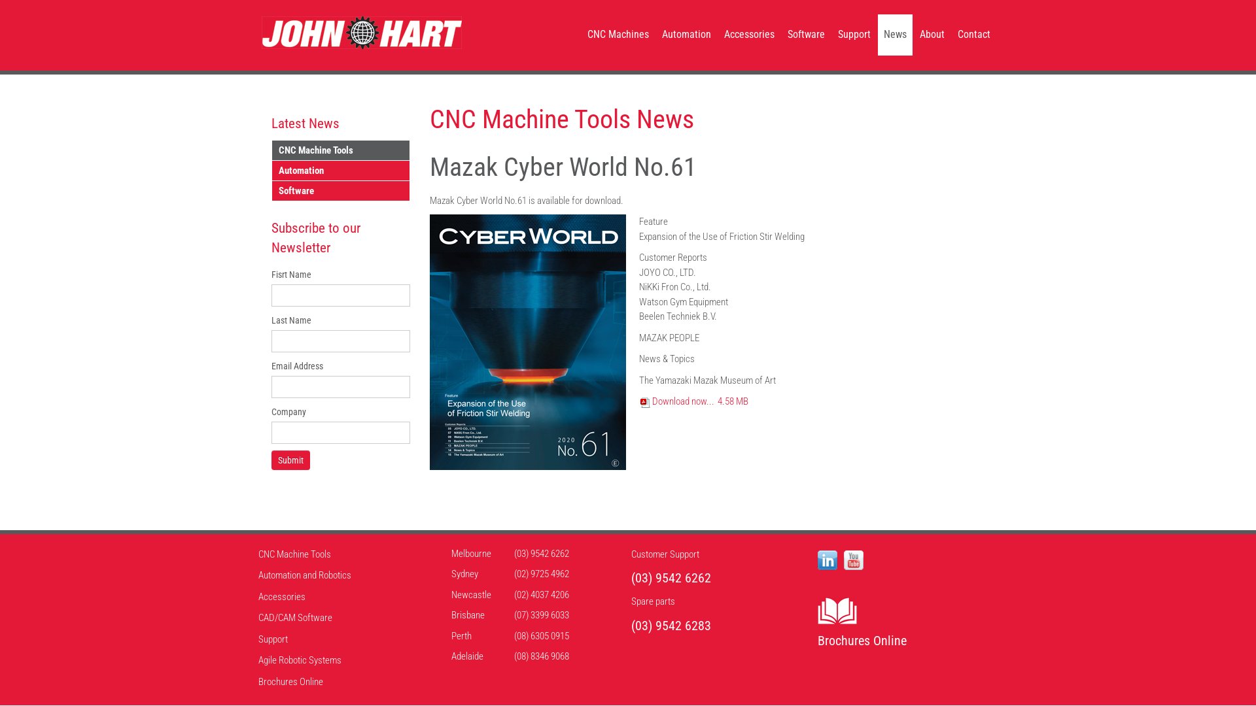  Describe the element at coordinates (273, 639) in the screenshot. I see `Support` at that location.